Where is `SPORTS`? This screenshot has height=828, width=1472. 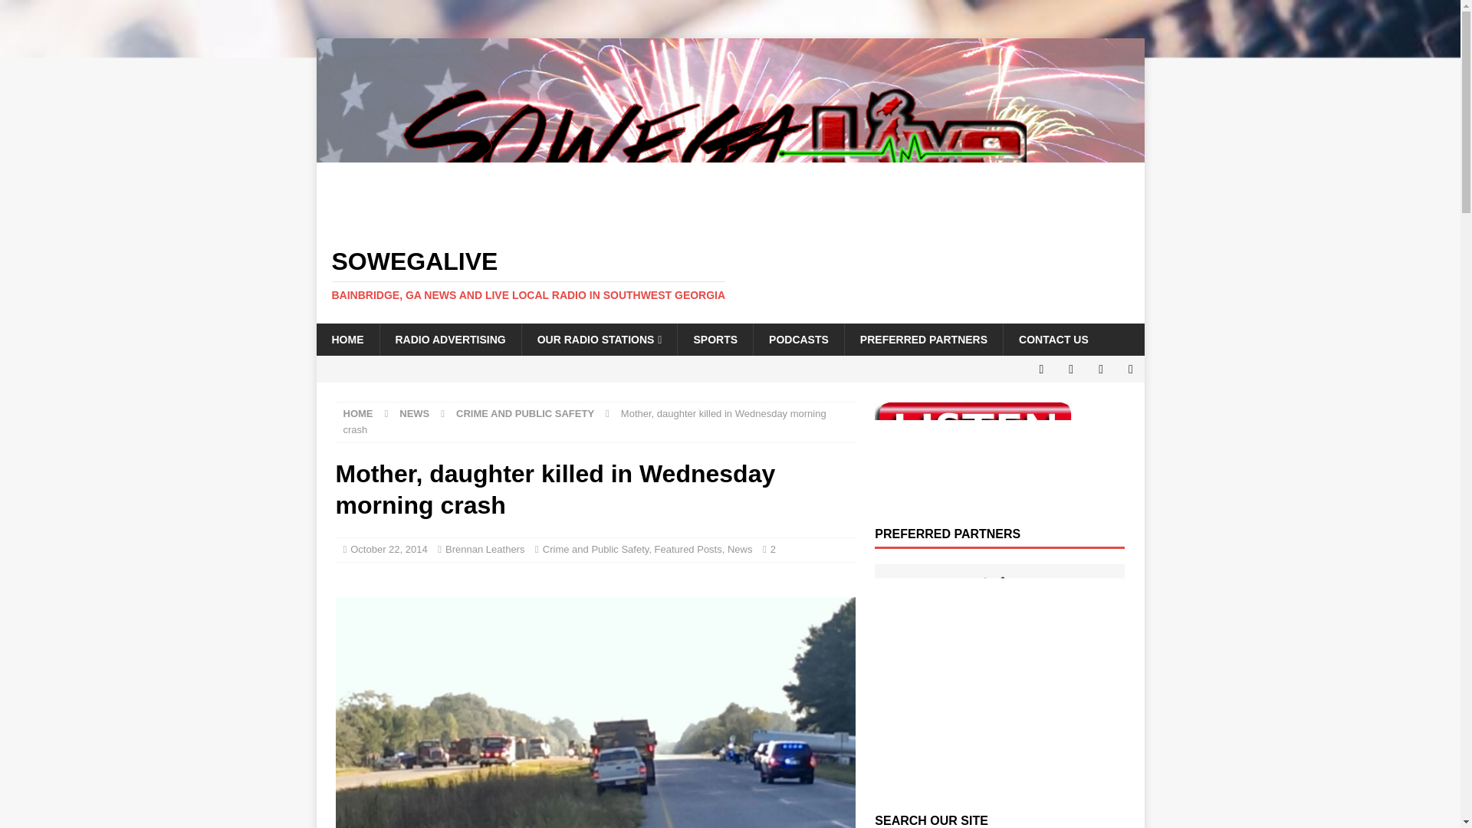
SPORTS is located at coordinates (715, 340).